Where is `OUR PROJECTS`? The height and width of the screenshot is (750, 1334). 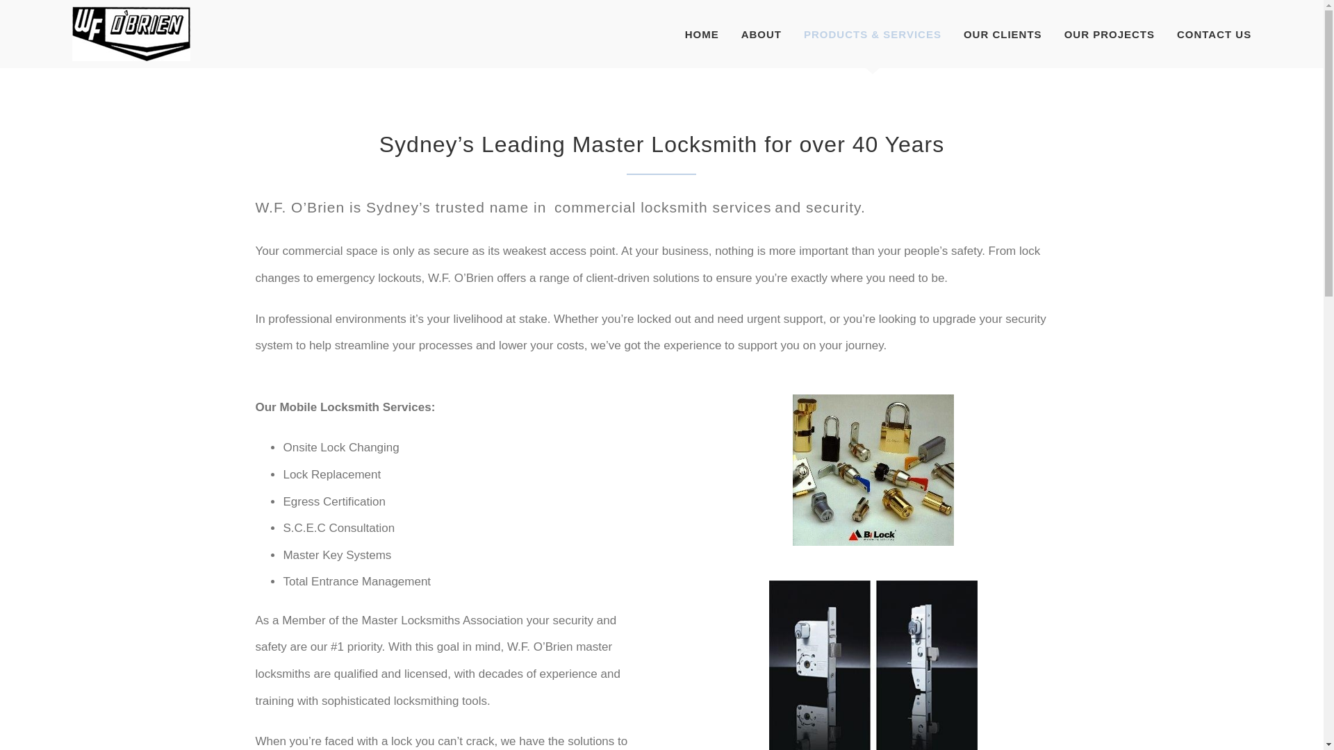
OUR PROJECTS is located at coordinates (1110, 34).